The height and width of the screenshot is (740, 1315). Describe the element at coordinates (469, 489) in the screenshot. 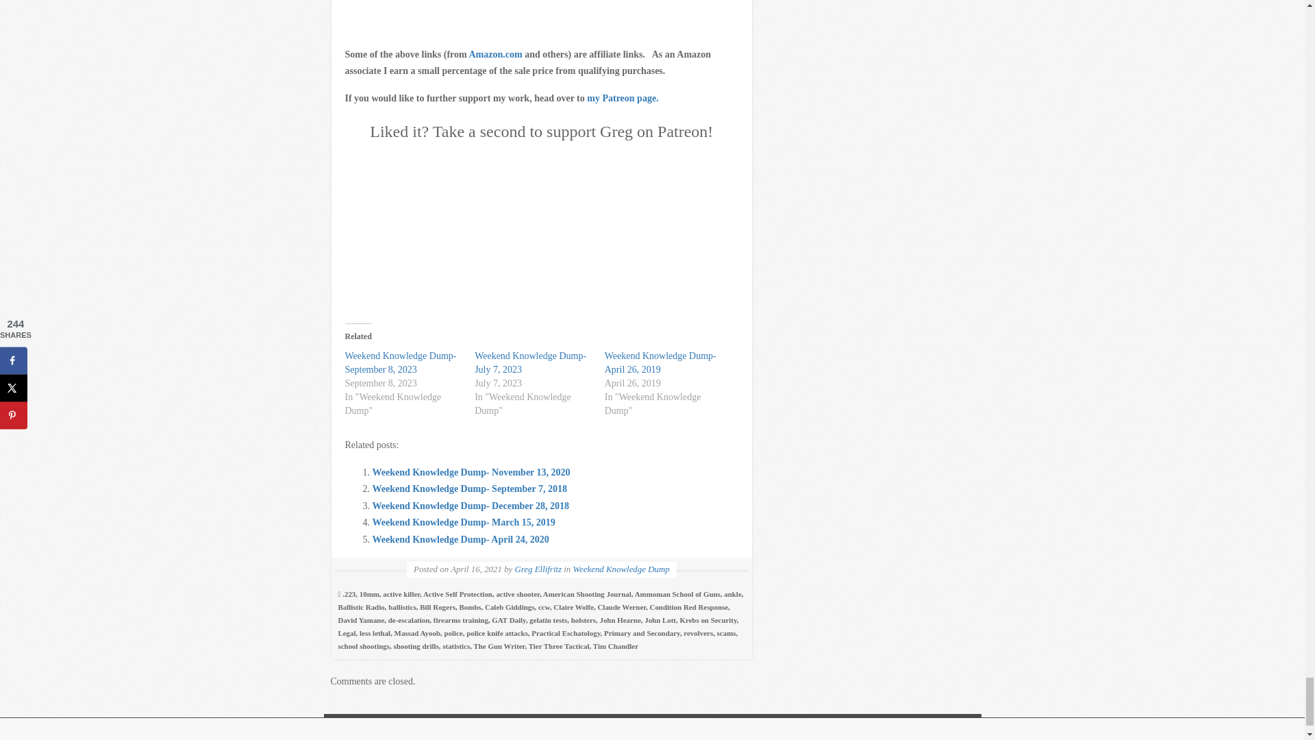

I see `Weekend Knowledge Dump- September 7, 2018` at that location.